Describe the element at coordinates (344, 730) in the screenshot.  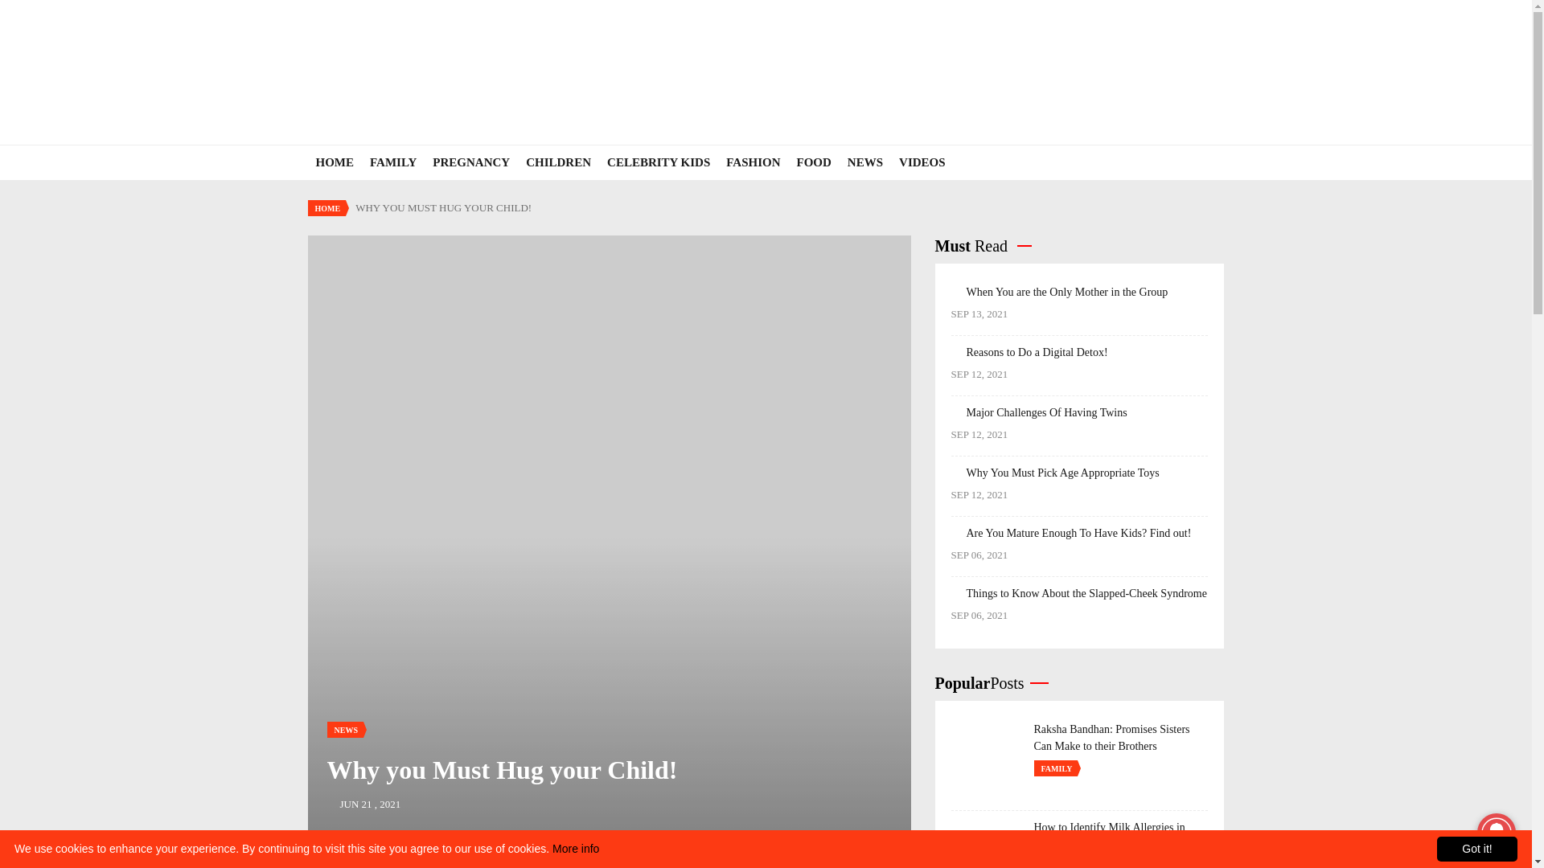
I see `NEWS` at that location.